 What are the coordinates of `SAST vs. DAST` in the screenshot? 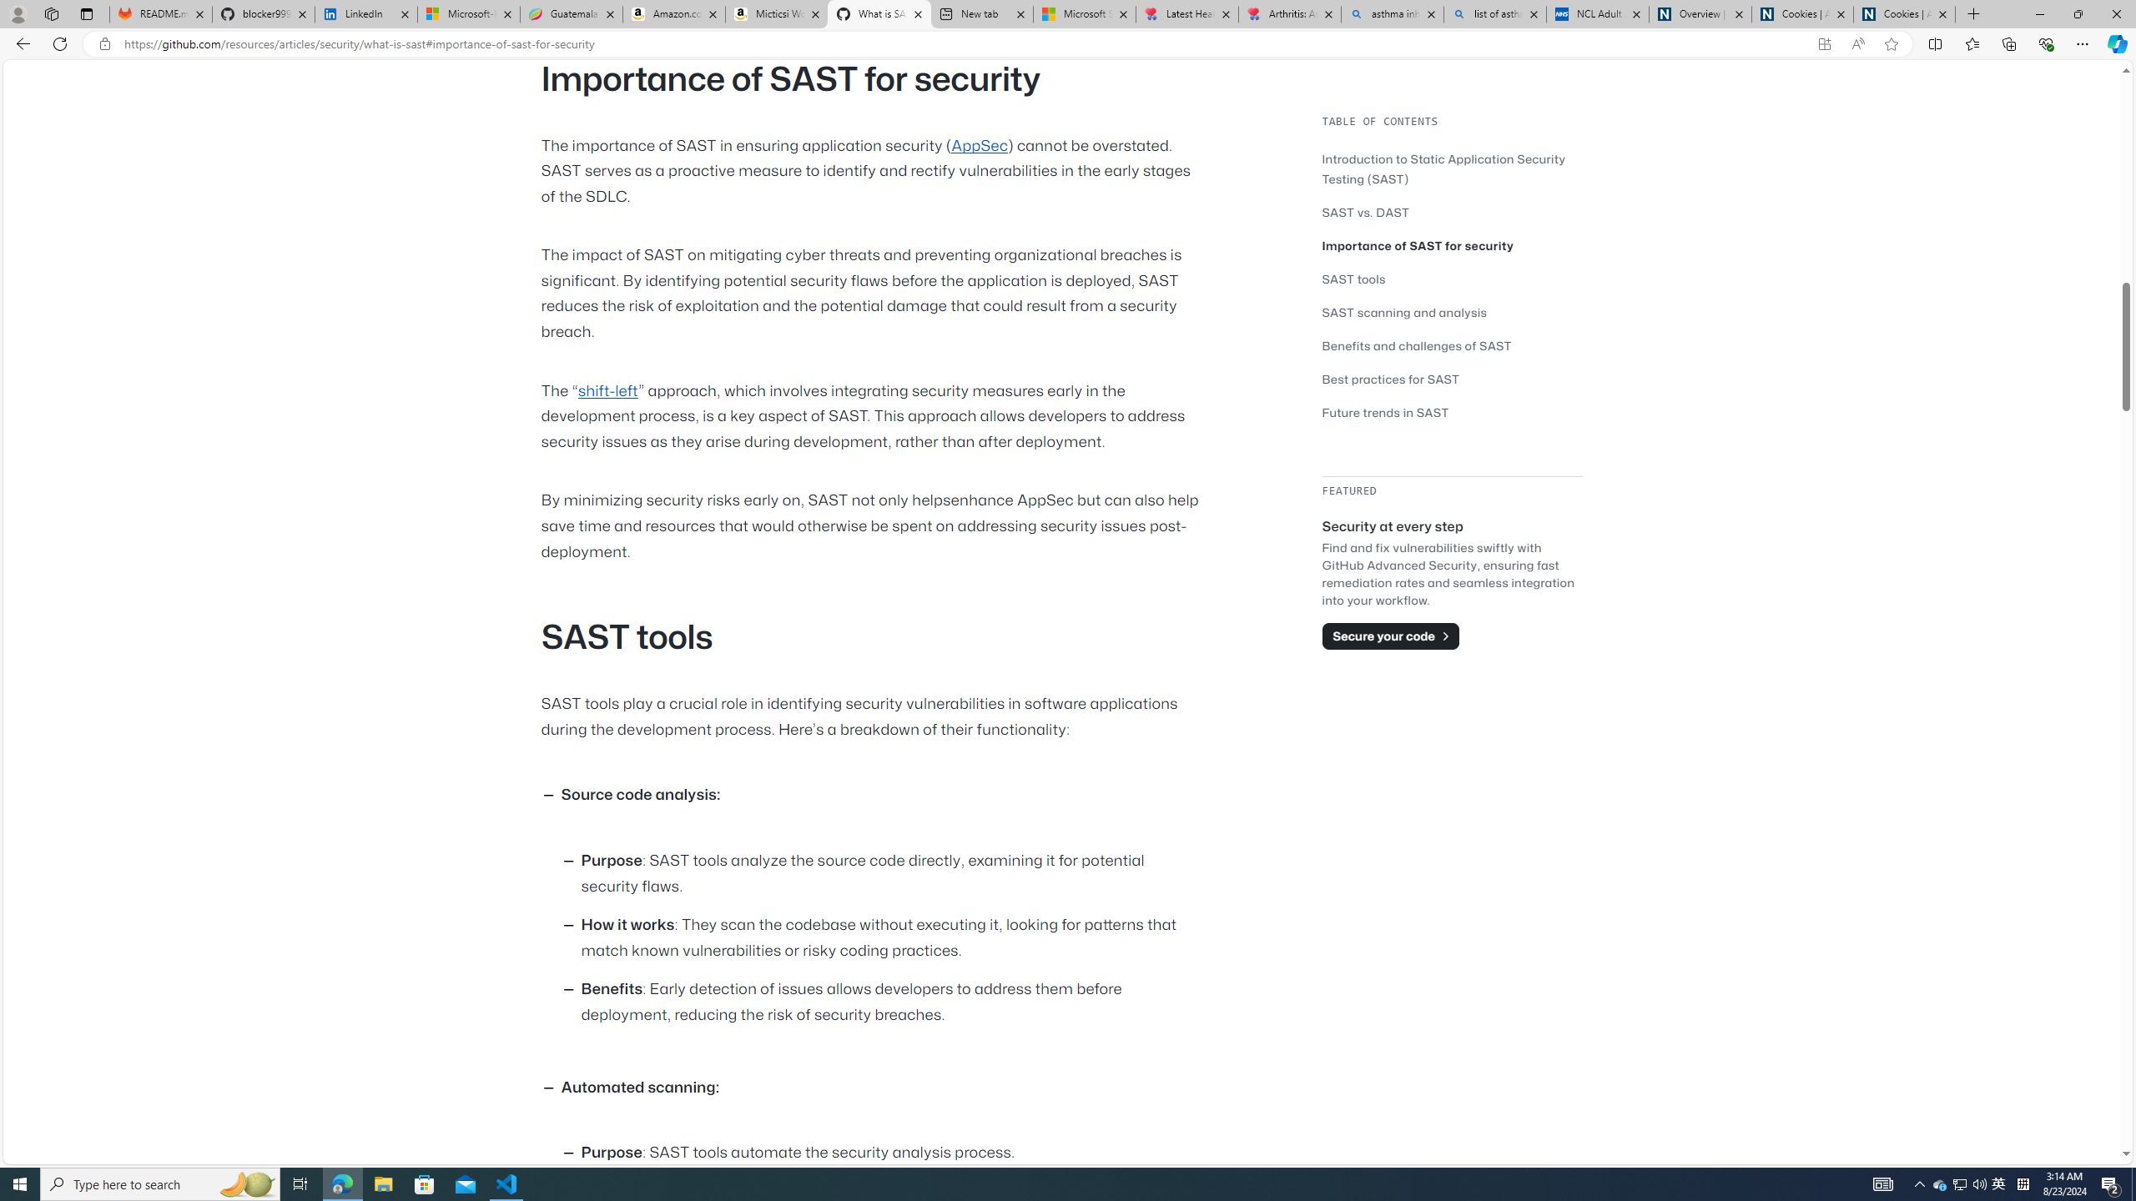 It's located at (1452, 212).